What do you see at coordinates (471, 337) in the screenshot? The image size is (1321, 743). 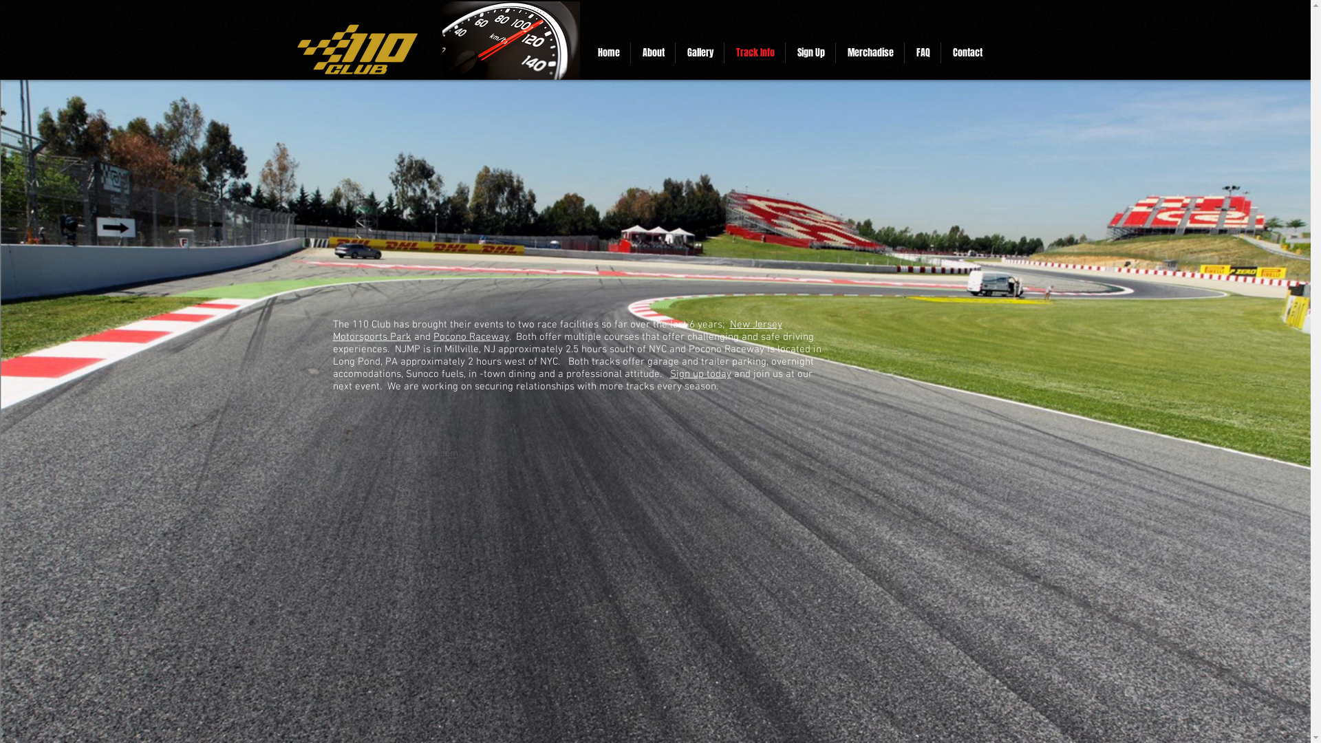 I see `Pocono Raceway` at bounding box center [471, 337].